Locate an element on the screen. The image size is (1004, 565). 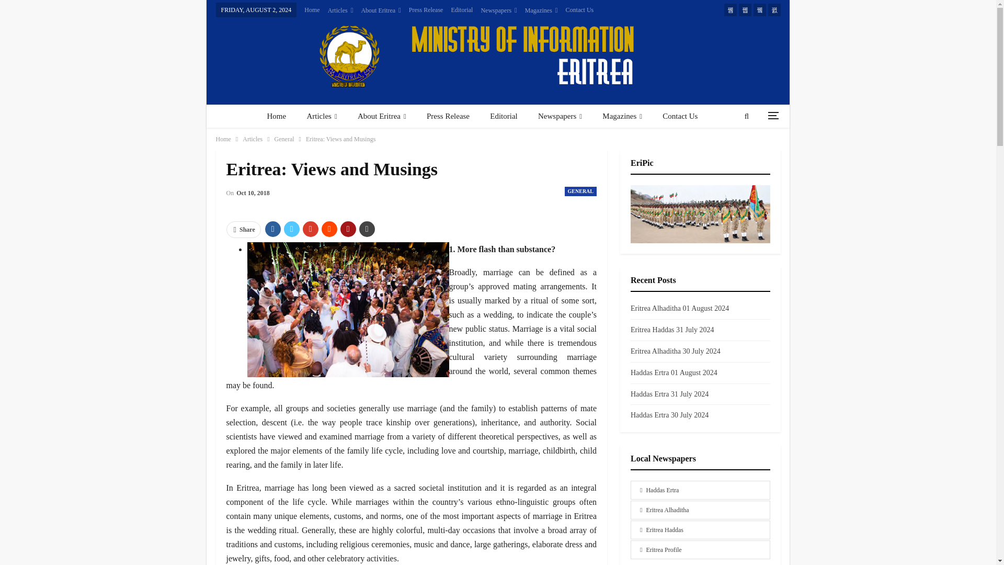
Articles is located at coordinates (322, 116).